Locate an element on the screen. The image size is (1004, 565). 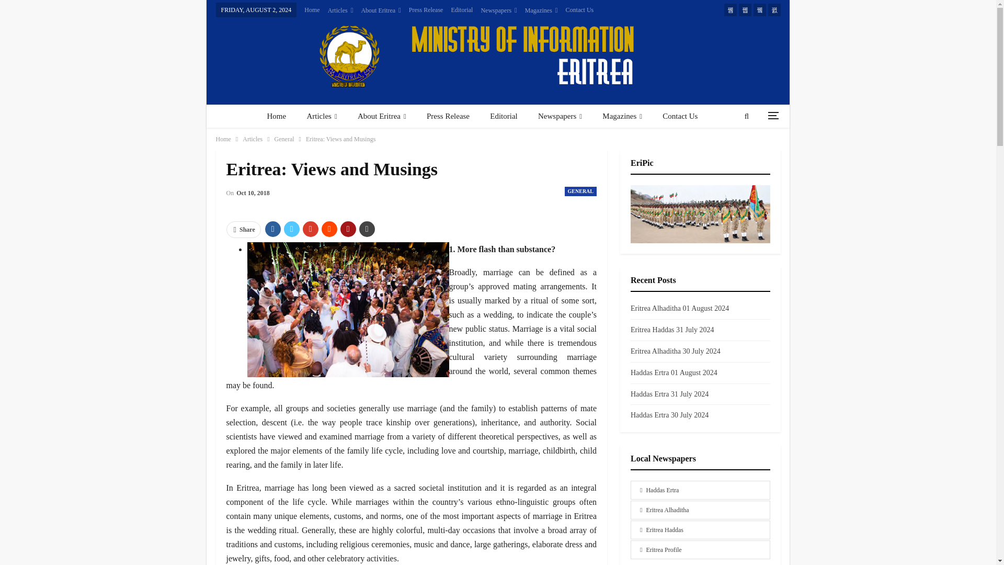
Articles is located at coordinates (322, 116).